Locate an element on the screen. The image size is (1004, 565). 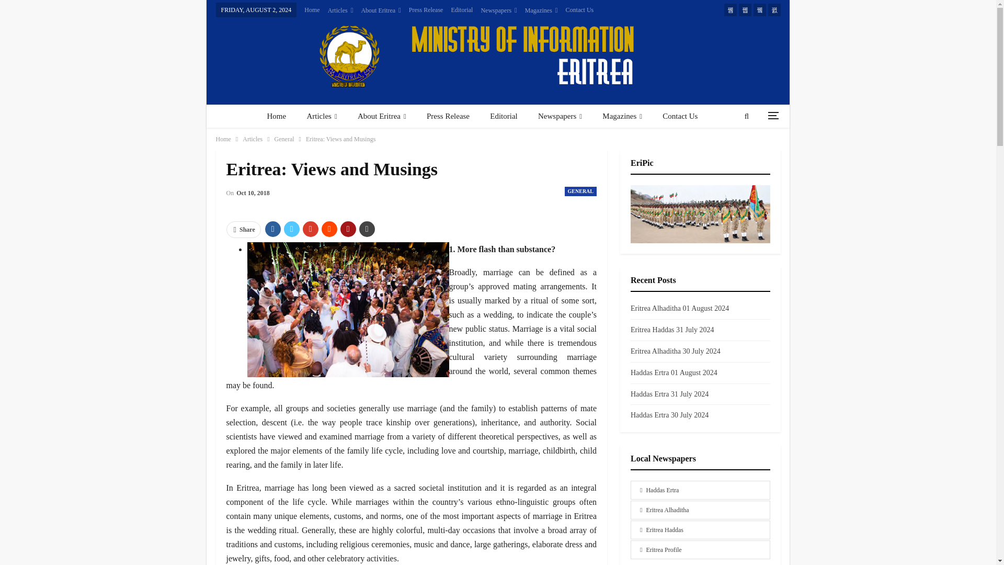
Articles is located at coordinates (322, 116).